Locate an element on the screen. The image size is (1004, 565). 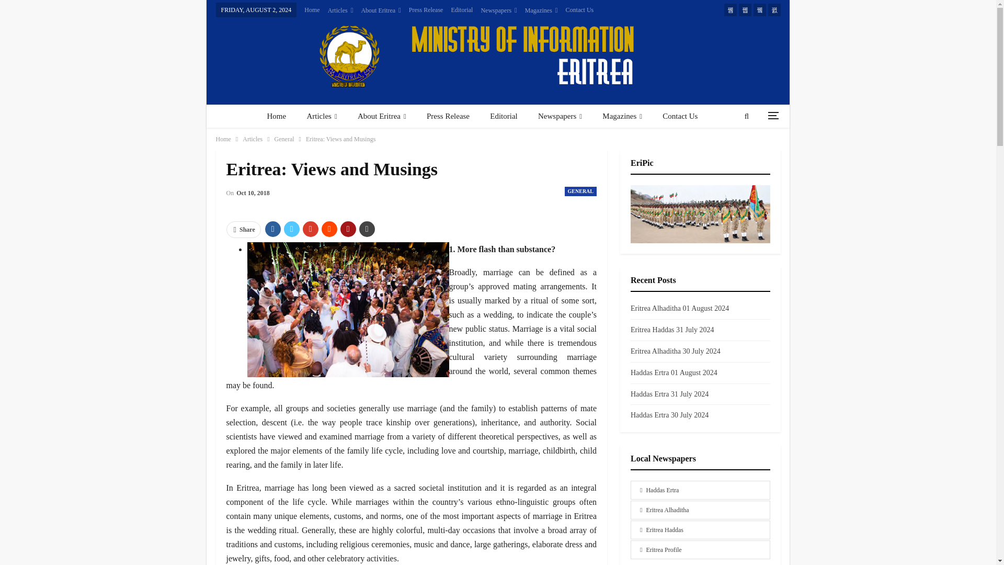
Articles is located at coordinates (322, 116).